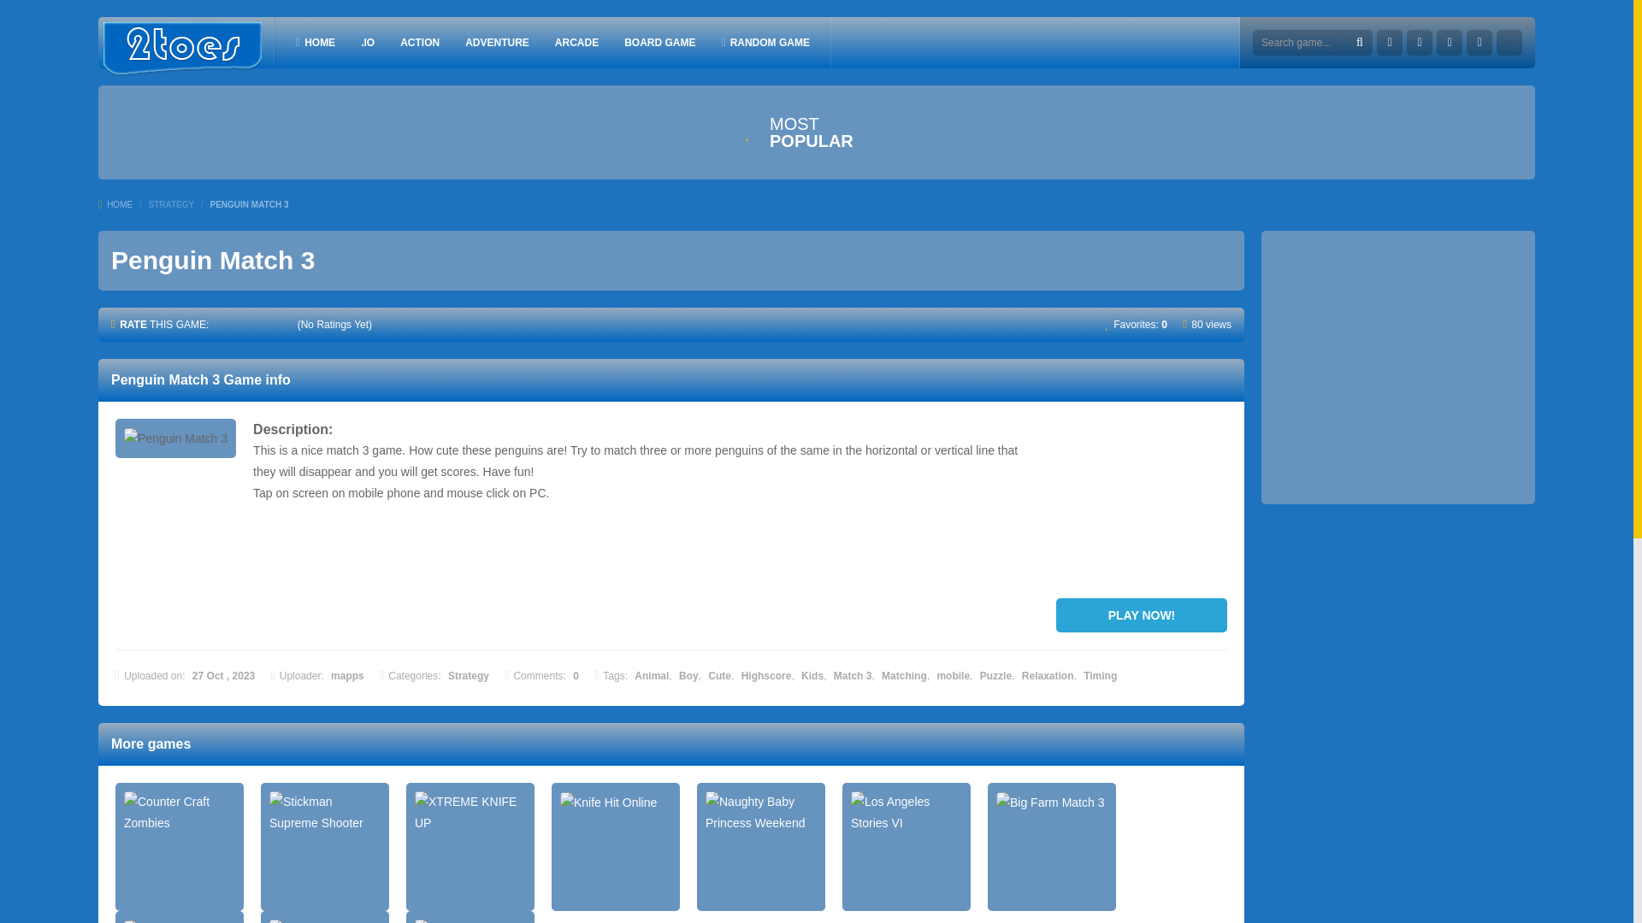  Describe the element at coordinates (497, 42) in the screenshot. I see `ADVENTURE` at that location.